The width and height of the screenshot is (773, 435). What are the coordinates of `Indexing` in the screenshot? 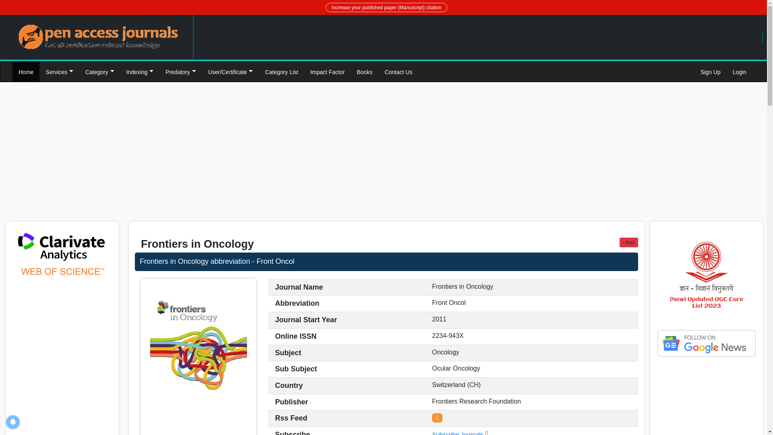 It's located at (140, 72).